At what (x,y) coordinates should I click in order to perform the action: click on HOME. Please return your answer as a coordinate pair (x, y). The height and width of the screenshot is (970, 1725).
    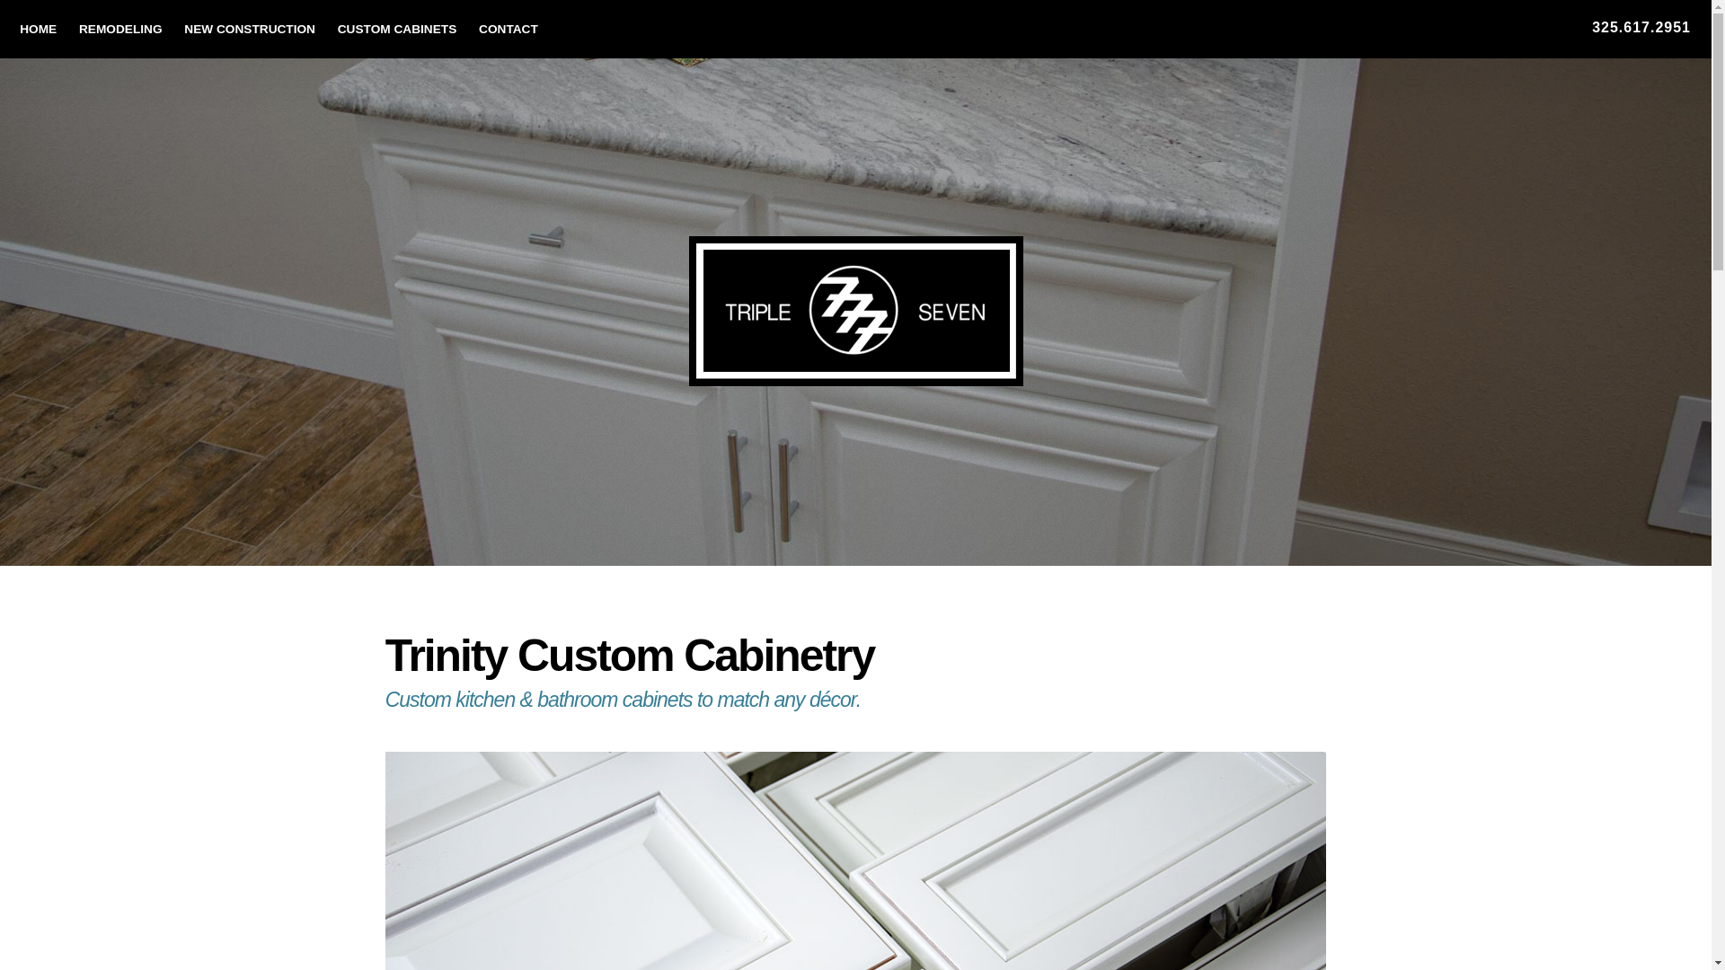
    Looking at the image, I should click on (38, 29).